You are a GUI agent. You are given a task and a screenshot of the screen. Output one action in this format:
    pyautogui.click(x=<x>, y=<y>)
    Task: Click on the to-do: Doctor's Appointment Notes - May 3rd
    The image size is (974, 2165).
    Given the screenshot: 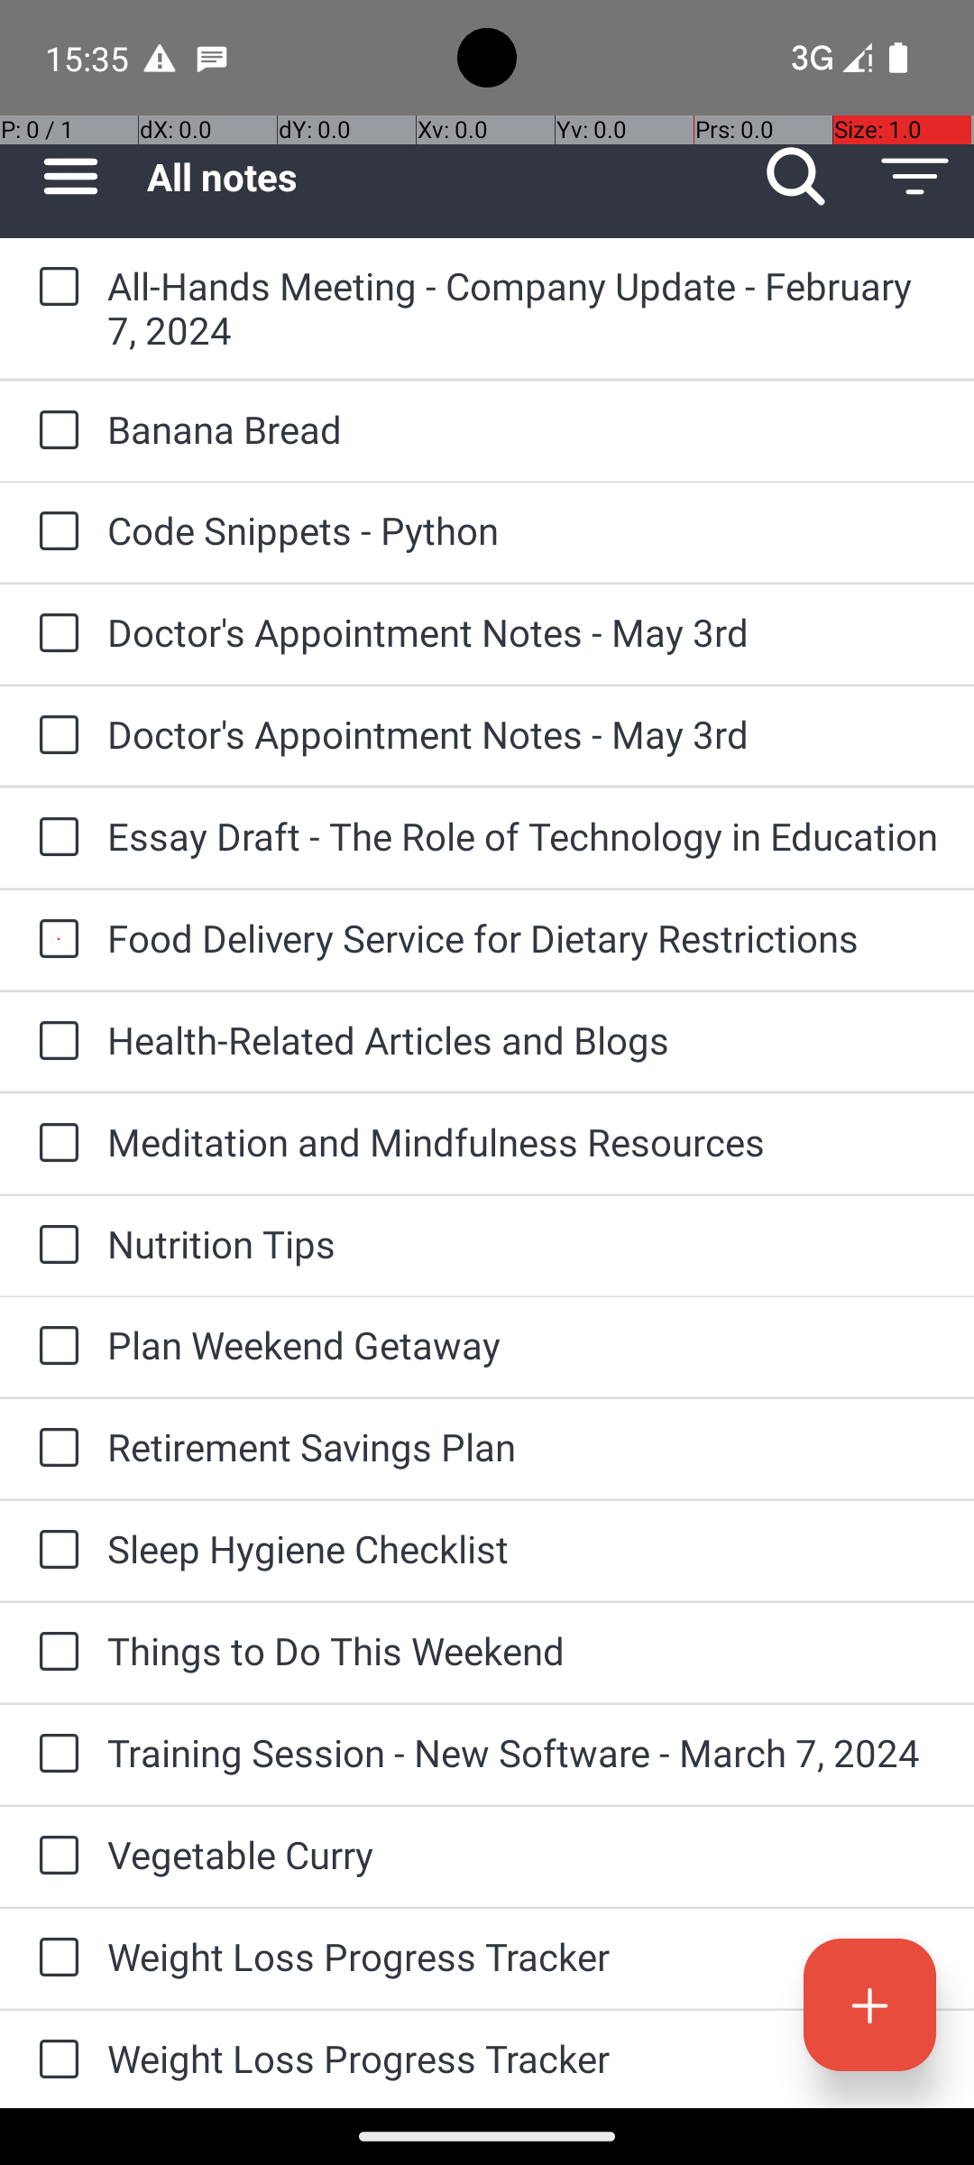 What is the action you would take?
    pyautogui.click(x=54, y=634)
    